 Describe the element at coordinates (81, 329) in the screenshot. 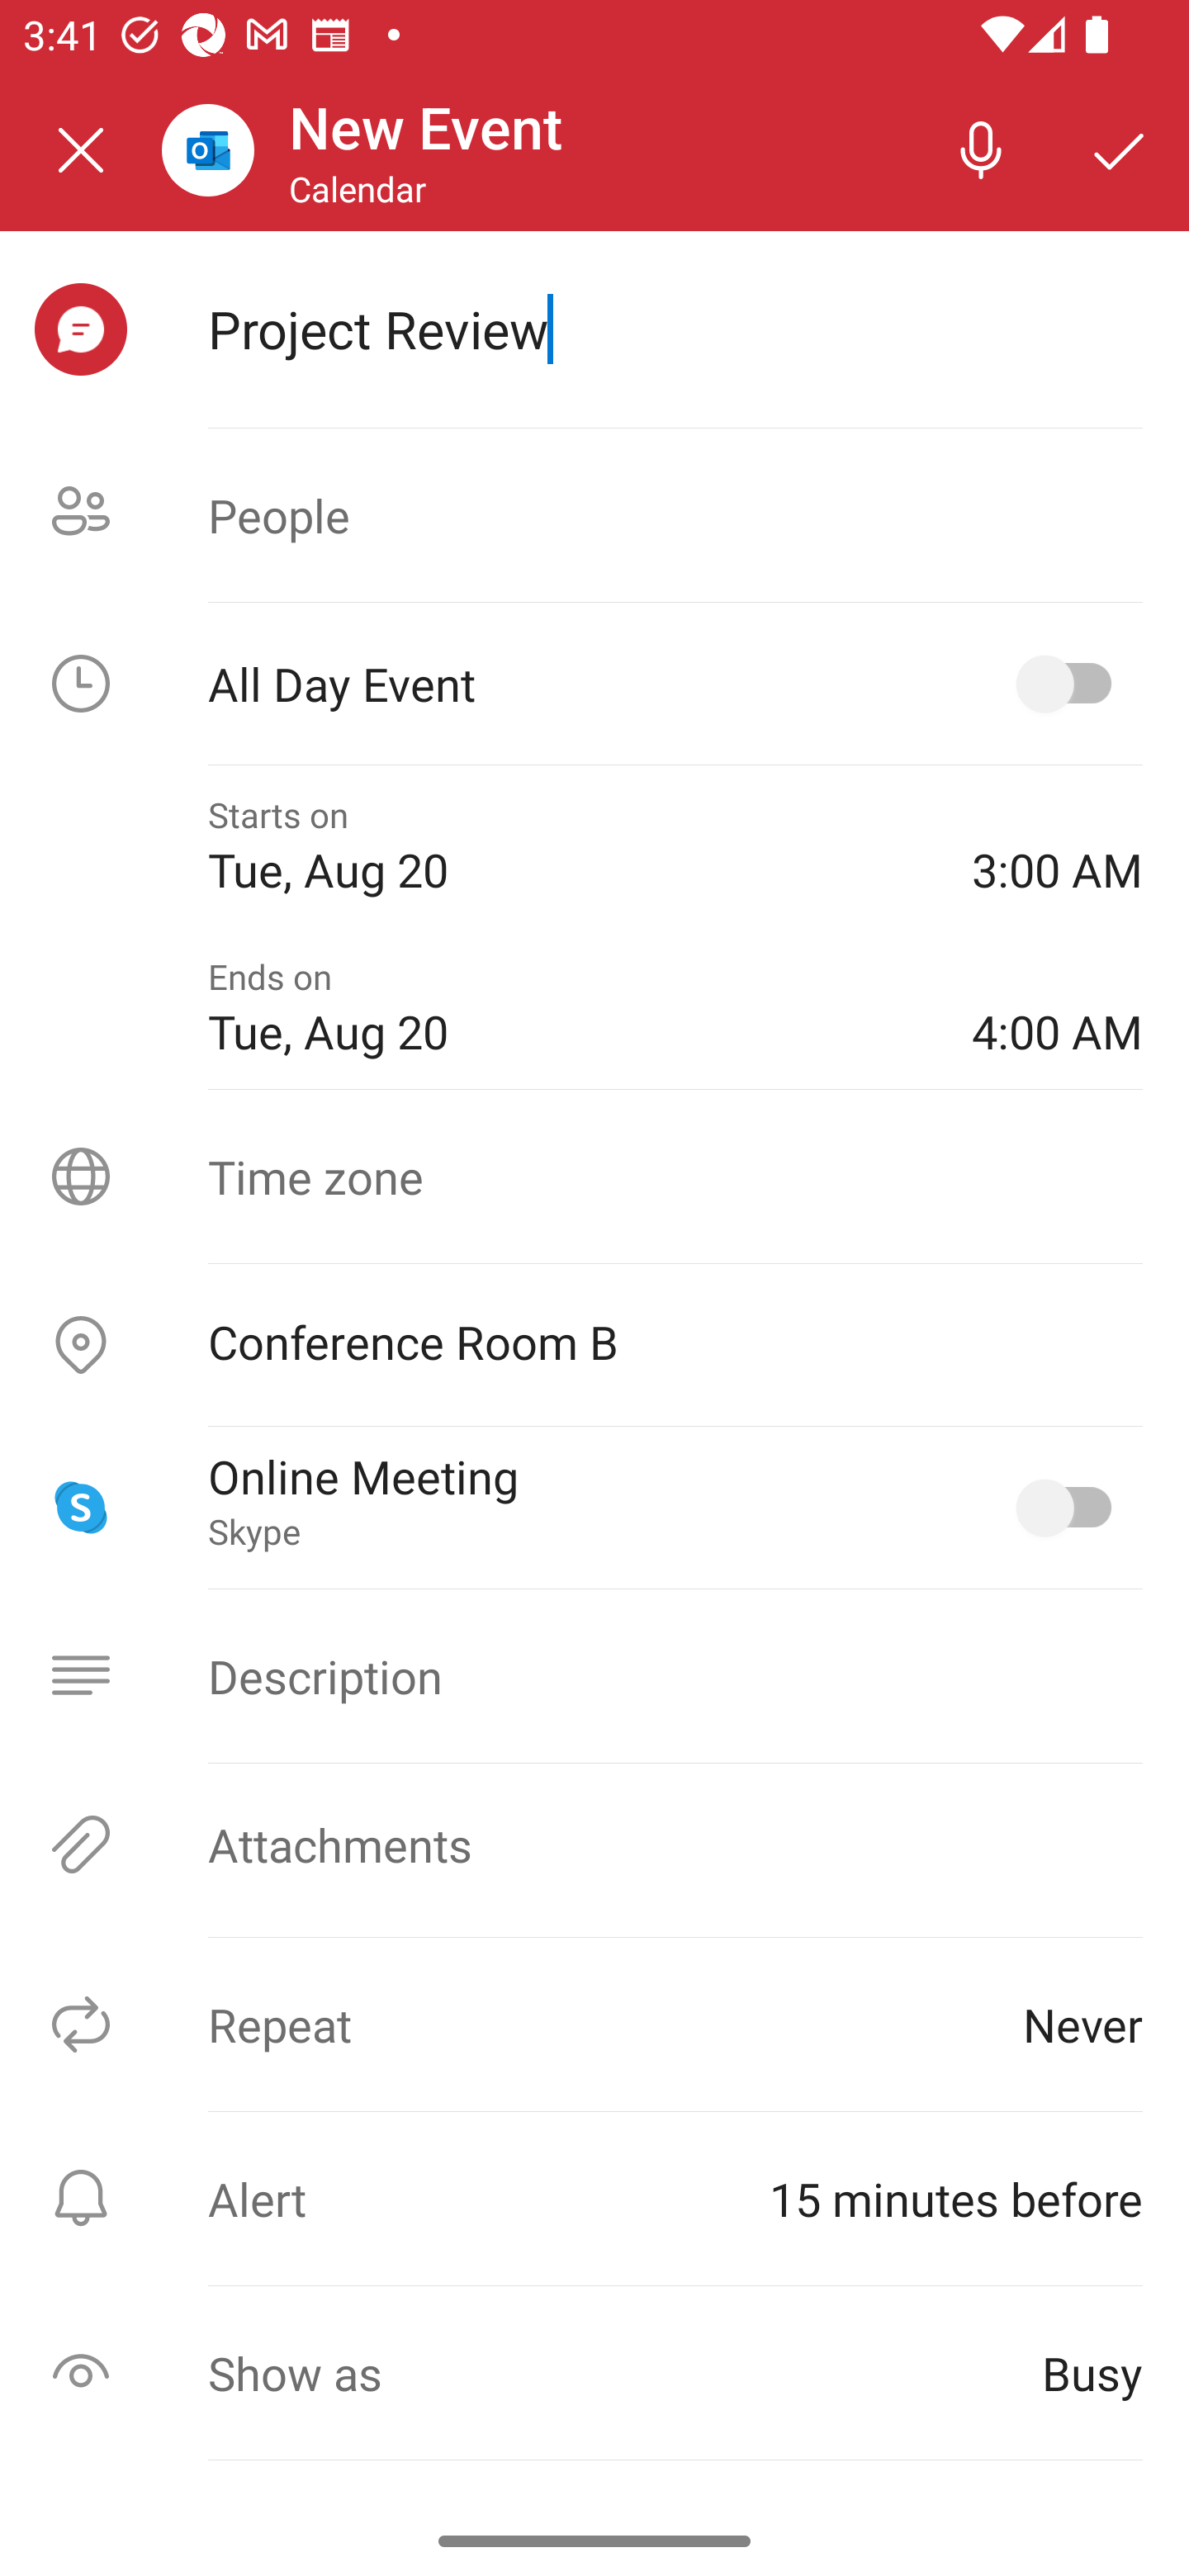

I see `review selected, event icon picker` at that location.